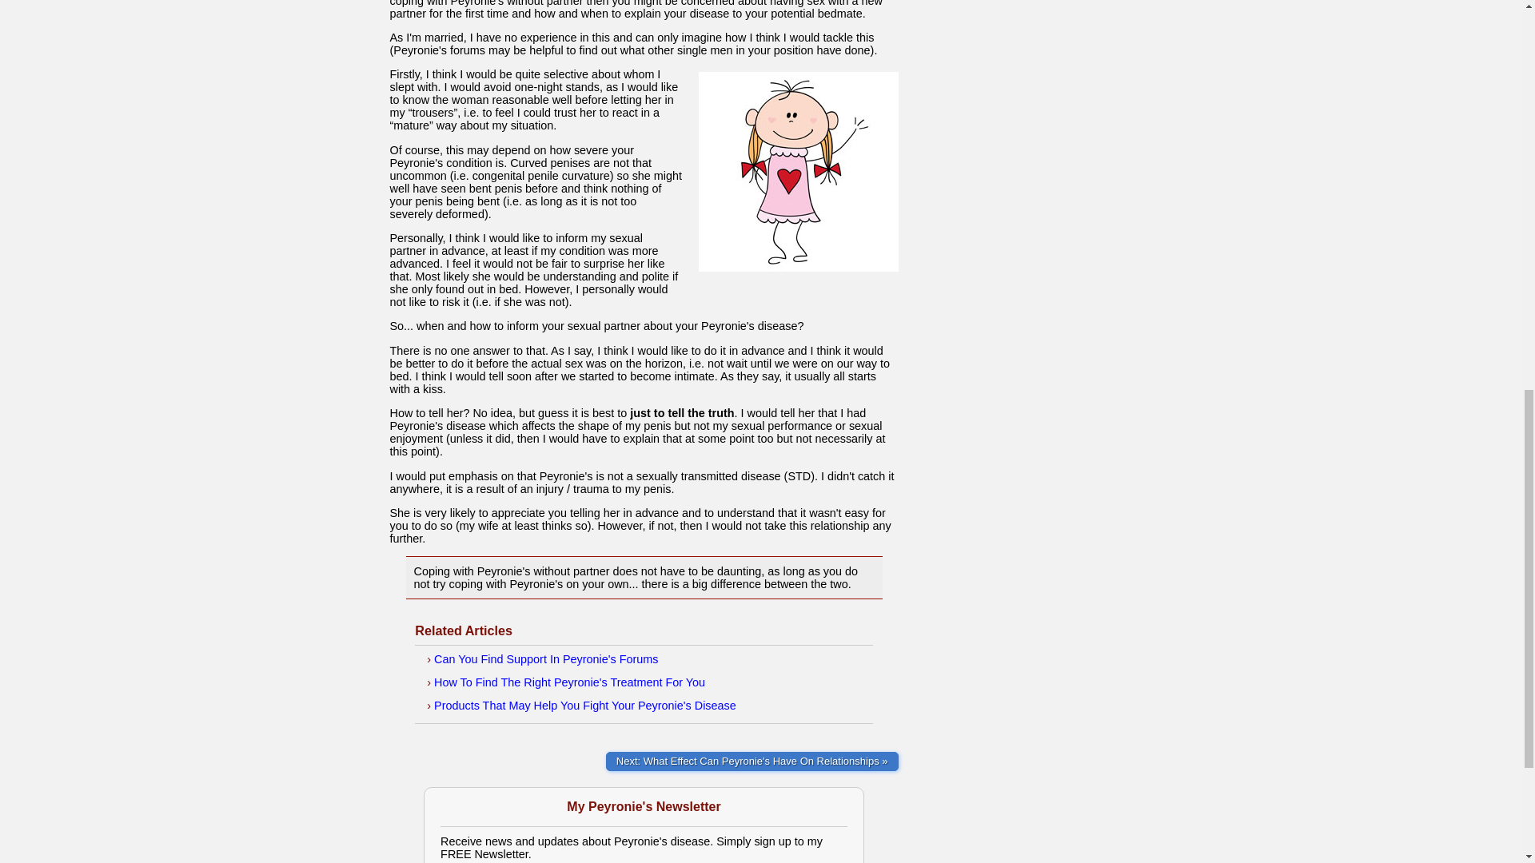  Describe the element at coordinates (569, 682) in the screenshot. I see `How to find the right treatment for you` at that location.